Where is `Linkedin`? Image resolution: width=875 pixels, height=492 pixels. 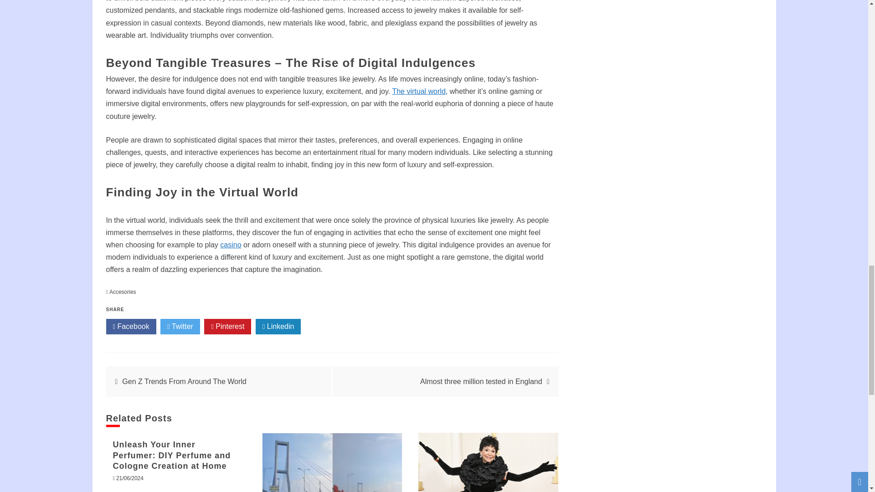 Linkedin is located at coordinates (278, 326).